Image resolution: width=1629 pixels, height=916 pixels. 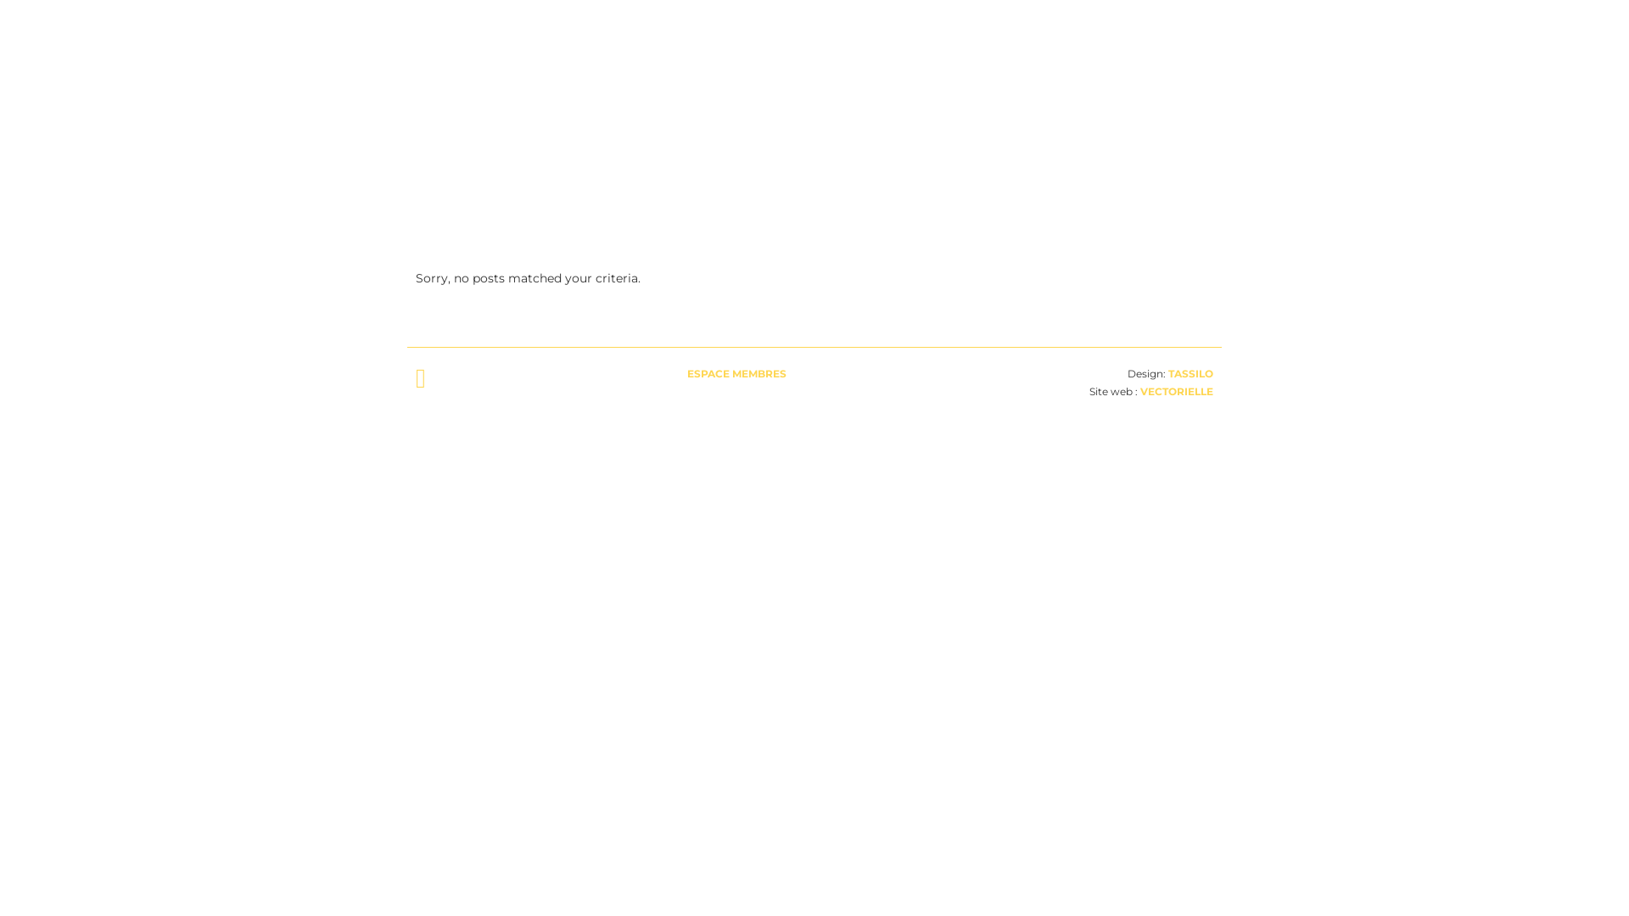 I want to click on TASSILO, so click(x=1191, y=373).